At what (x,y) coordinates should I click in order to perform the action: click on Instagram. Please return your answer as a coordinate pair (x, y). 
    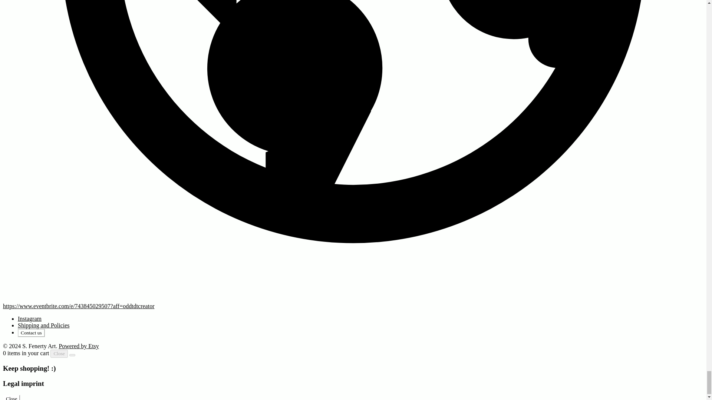
    Looking at the image, I should click on (30, 319).